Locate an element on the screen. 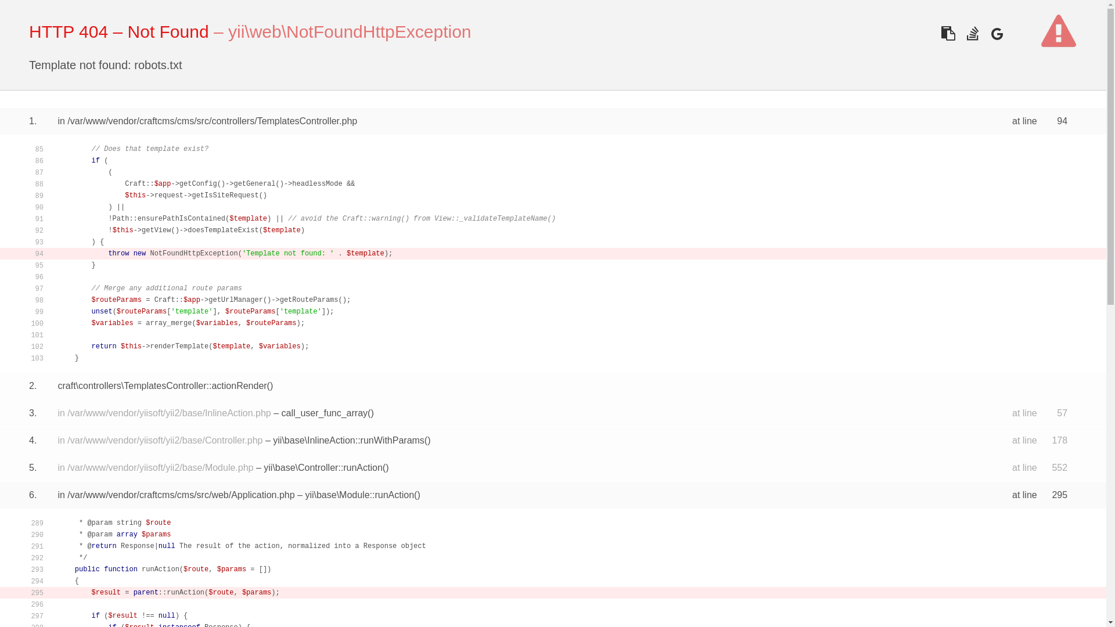  yii\base\Module::runAction is located at coordinates (359, 495).